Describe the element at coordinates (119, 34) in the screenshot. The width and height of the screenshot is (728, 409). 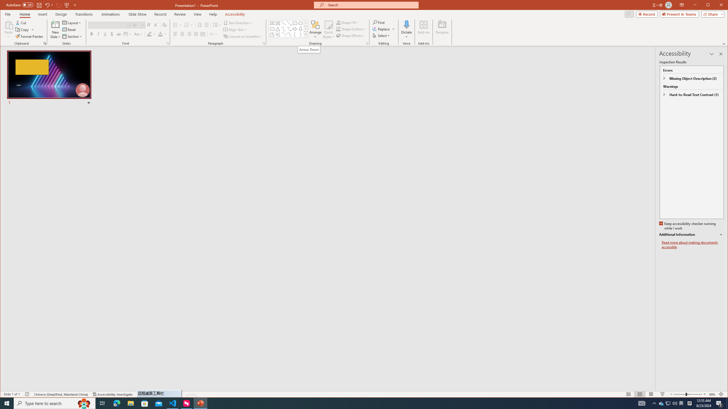
I see `Strikethrough` at that location.